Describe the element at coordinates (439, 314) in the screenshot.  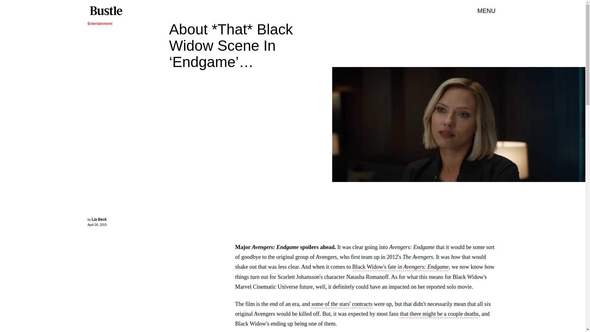
I see `that there might be a couple deaths` at that location.